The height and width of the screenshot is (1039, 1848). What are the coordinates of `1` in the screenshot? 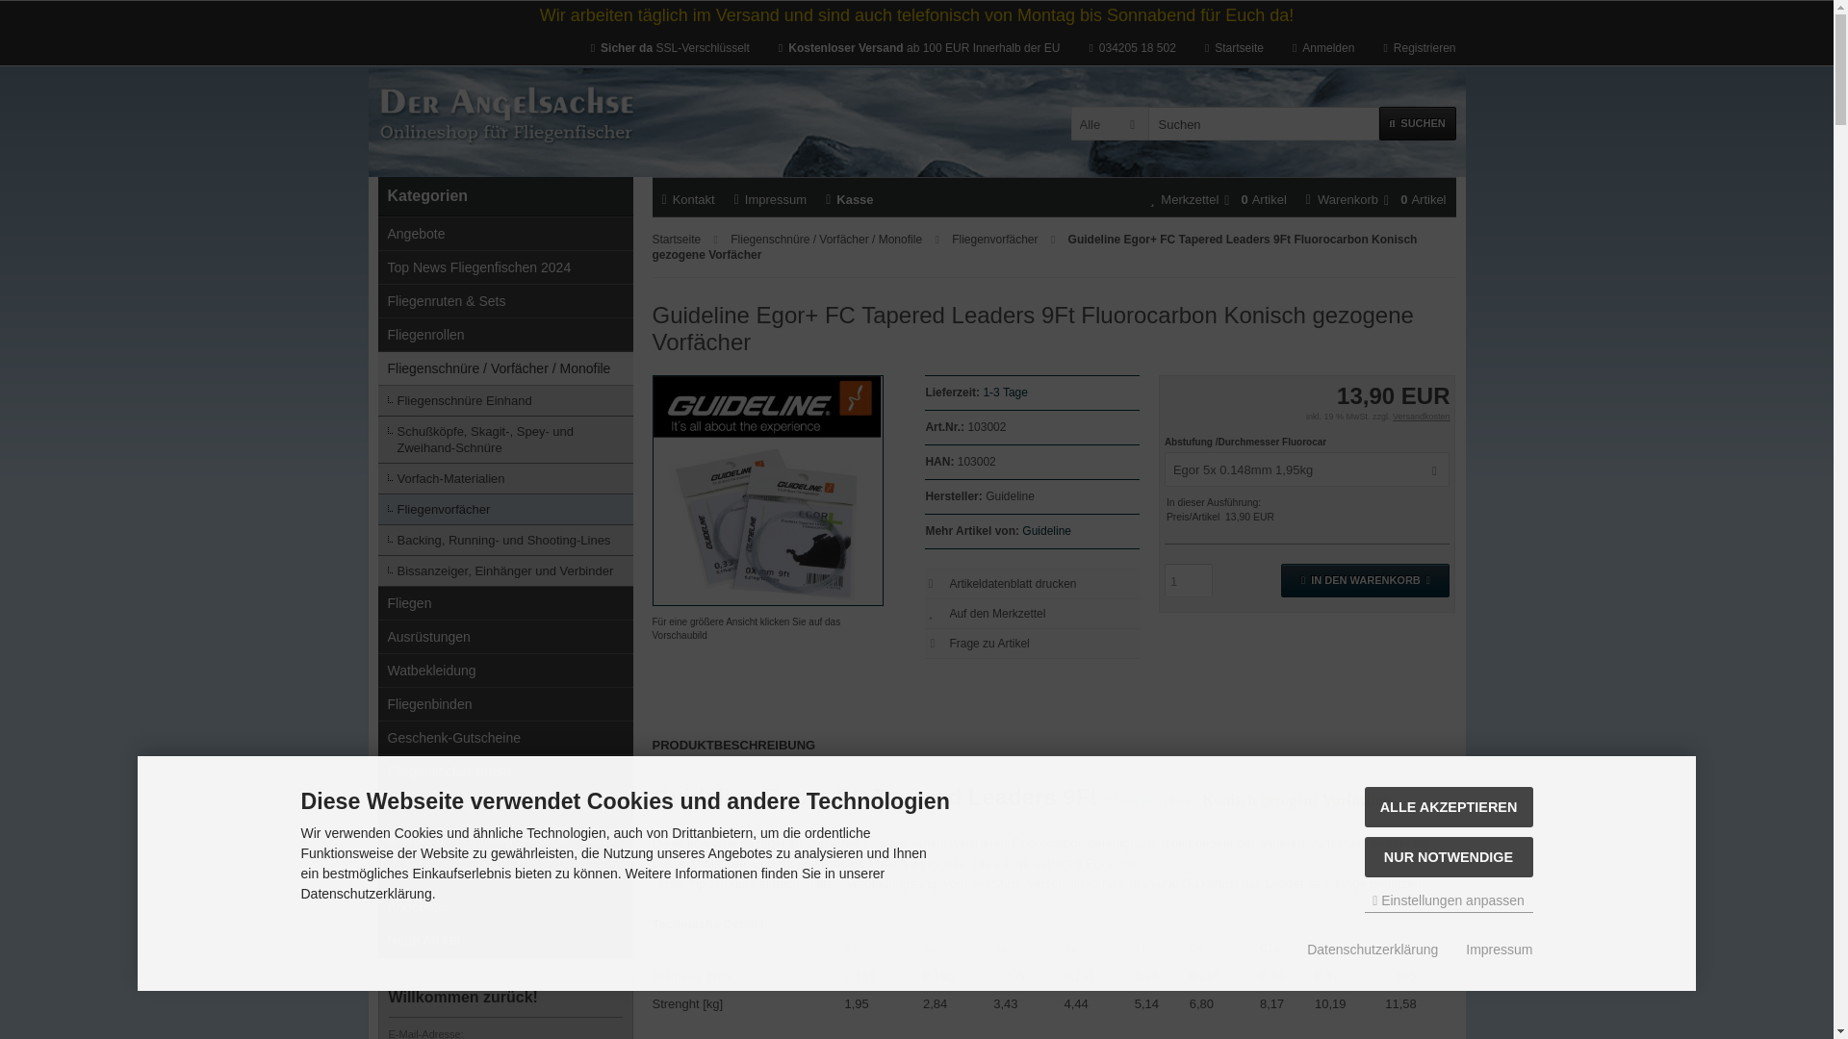 It's located at (1188, 581).